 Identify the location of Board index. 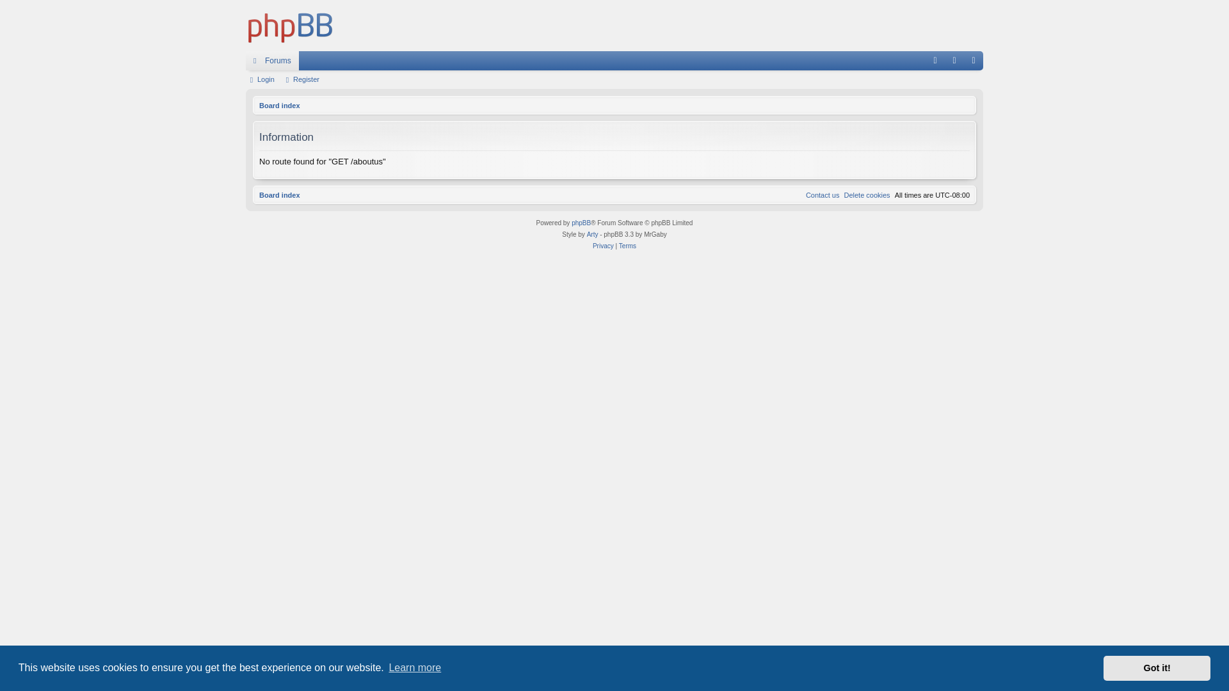
(291, 26).